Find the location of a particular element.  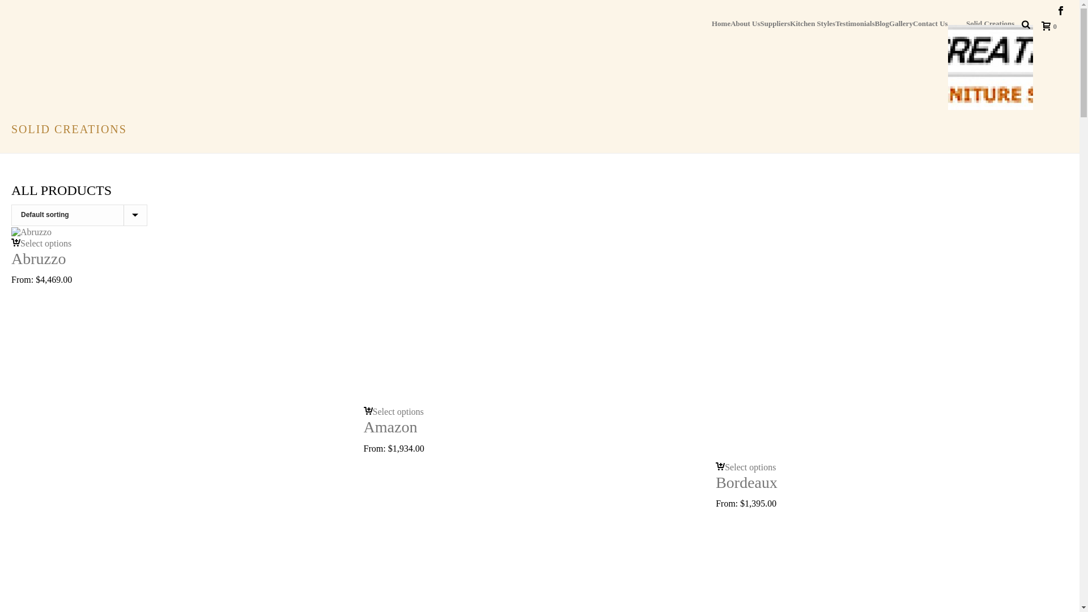

0 is located at coordinates (1047, 26).